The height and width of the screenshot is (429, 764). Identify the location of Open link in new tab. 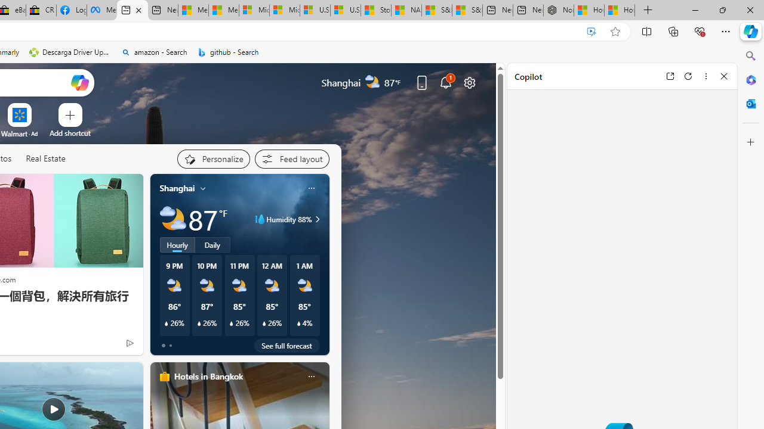
(670, 76).